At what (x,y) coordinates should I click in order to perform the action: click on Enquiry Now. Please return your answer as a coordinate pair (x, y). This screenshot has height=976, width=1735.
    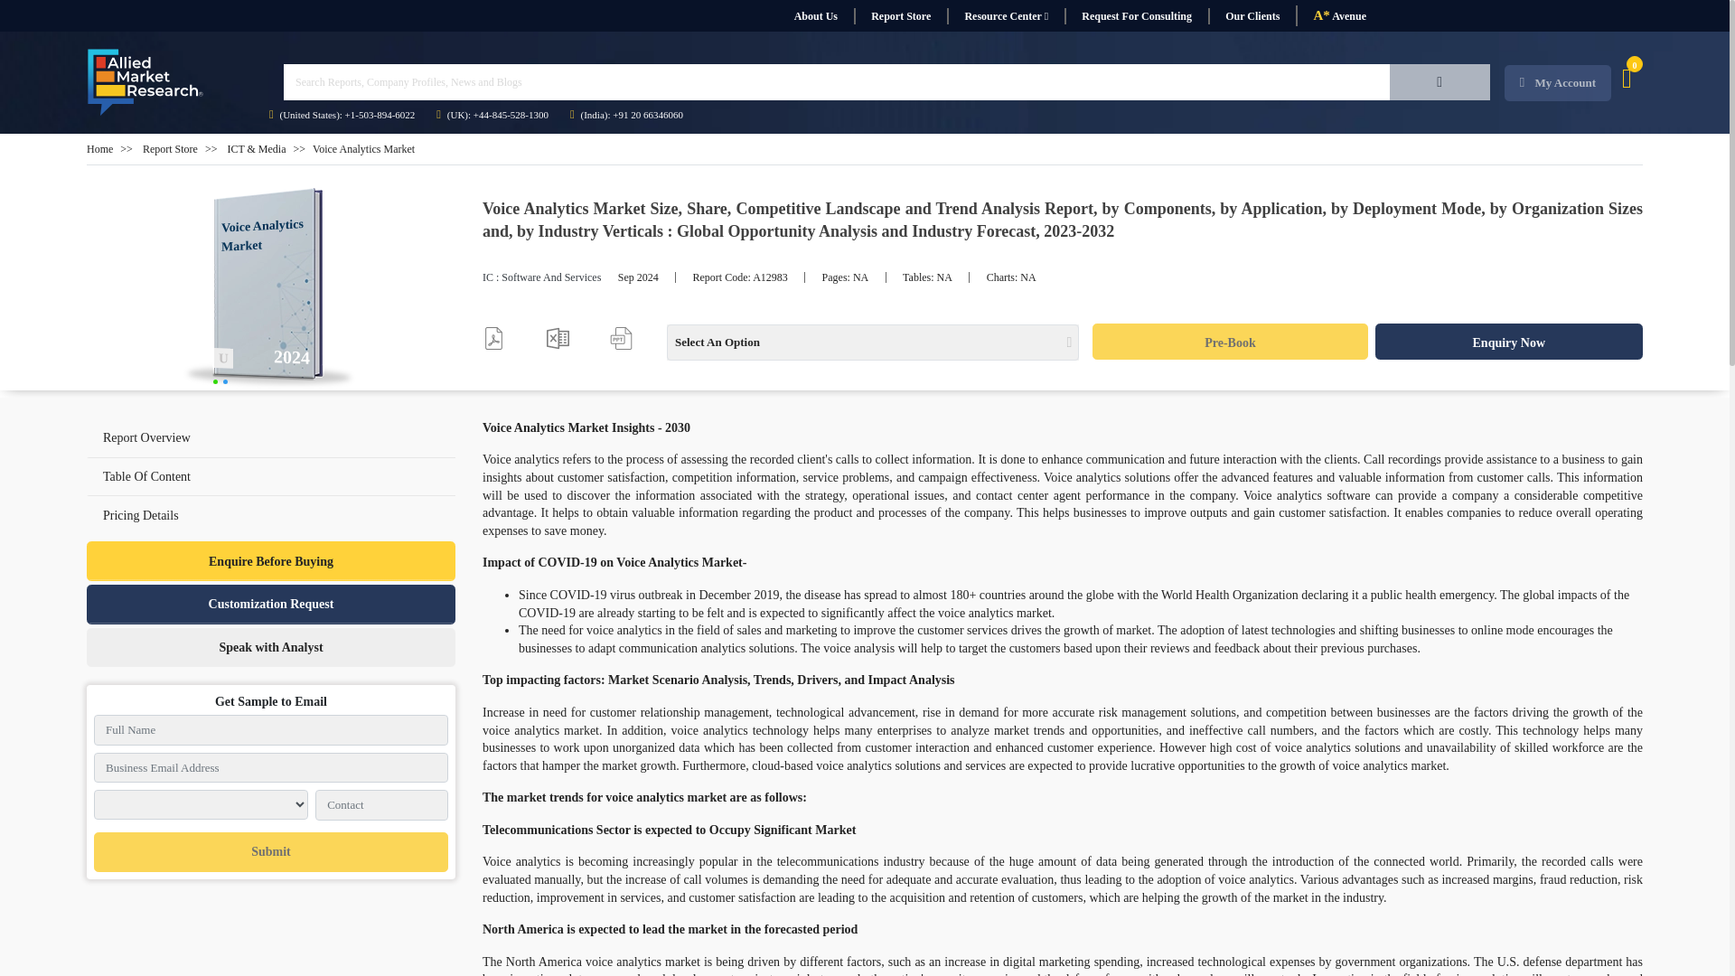
    Looking at the image, I should click on (1509, 342).